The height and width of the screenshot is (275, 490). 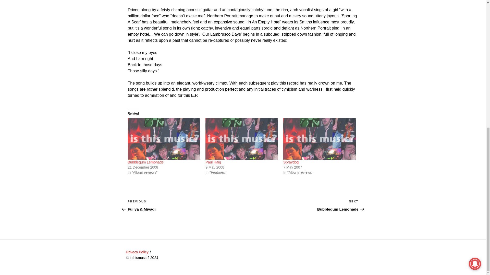 What do you see at coordinates (320, 139) in the screenshot?
I see `Spraydog` at bounding box center [320, 139].